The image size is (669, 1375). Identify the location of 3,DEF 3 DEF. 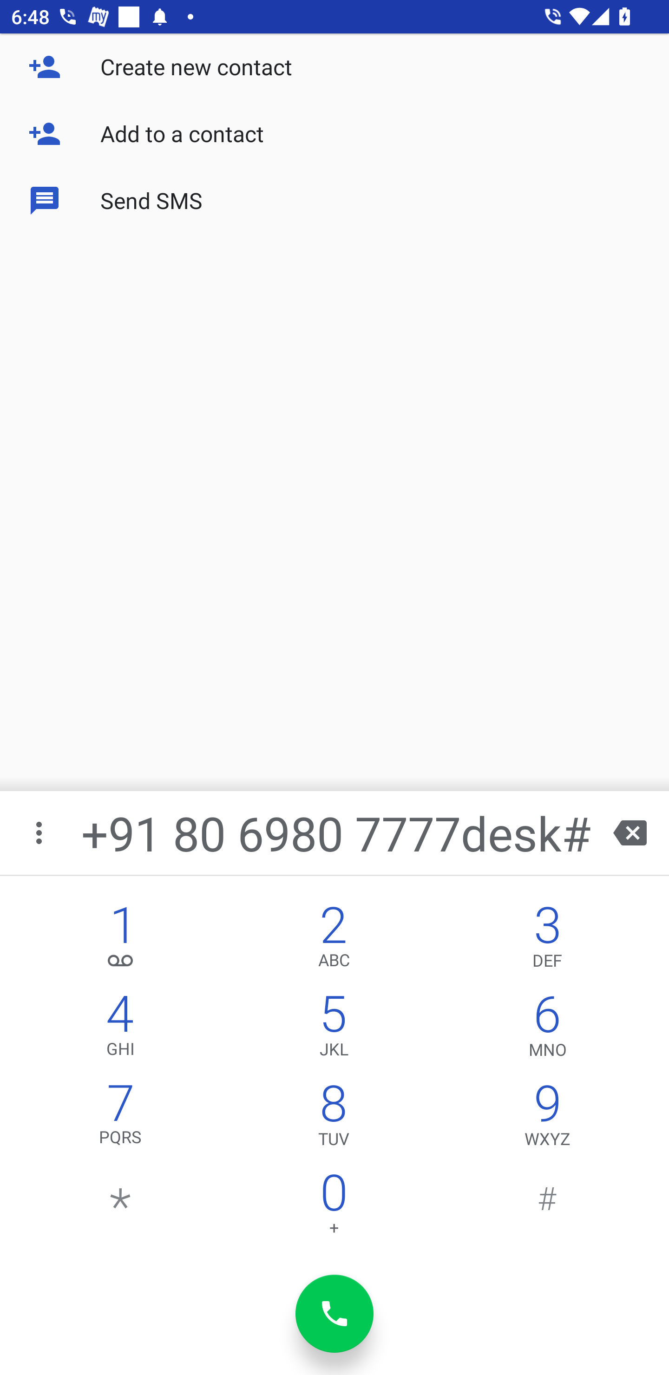
(547, 939).